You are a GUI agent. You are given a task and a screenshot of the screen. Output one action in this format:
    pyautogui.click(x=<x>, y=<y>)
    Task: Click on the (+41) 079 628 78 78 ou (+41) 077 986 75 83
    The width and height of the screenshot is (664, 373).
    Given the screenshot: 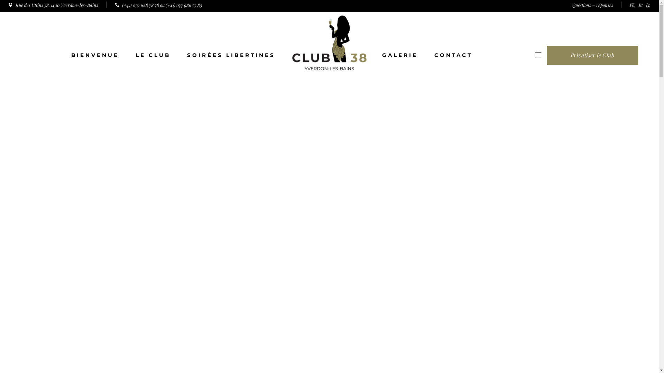 What is the action you would take?
    pyautogui.click(x=158, y=5)
    